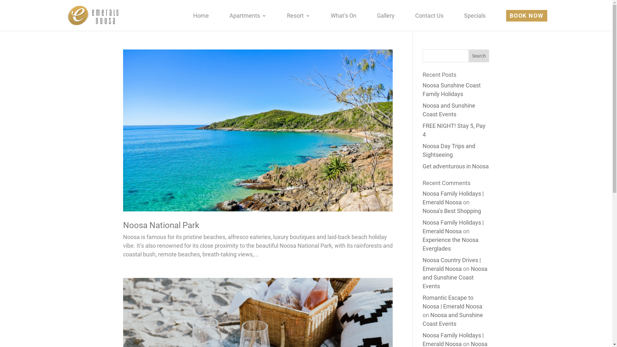 This screenshot has width=617, height=347. What do you see at coordinates (453, 227) in the screenshot?
I see `Noosa Family Holidays | Emerald Noosa` at bounding box center [453, 227].